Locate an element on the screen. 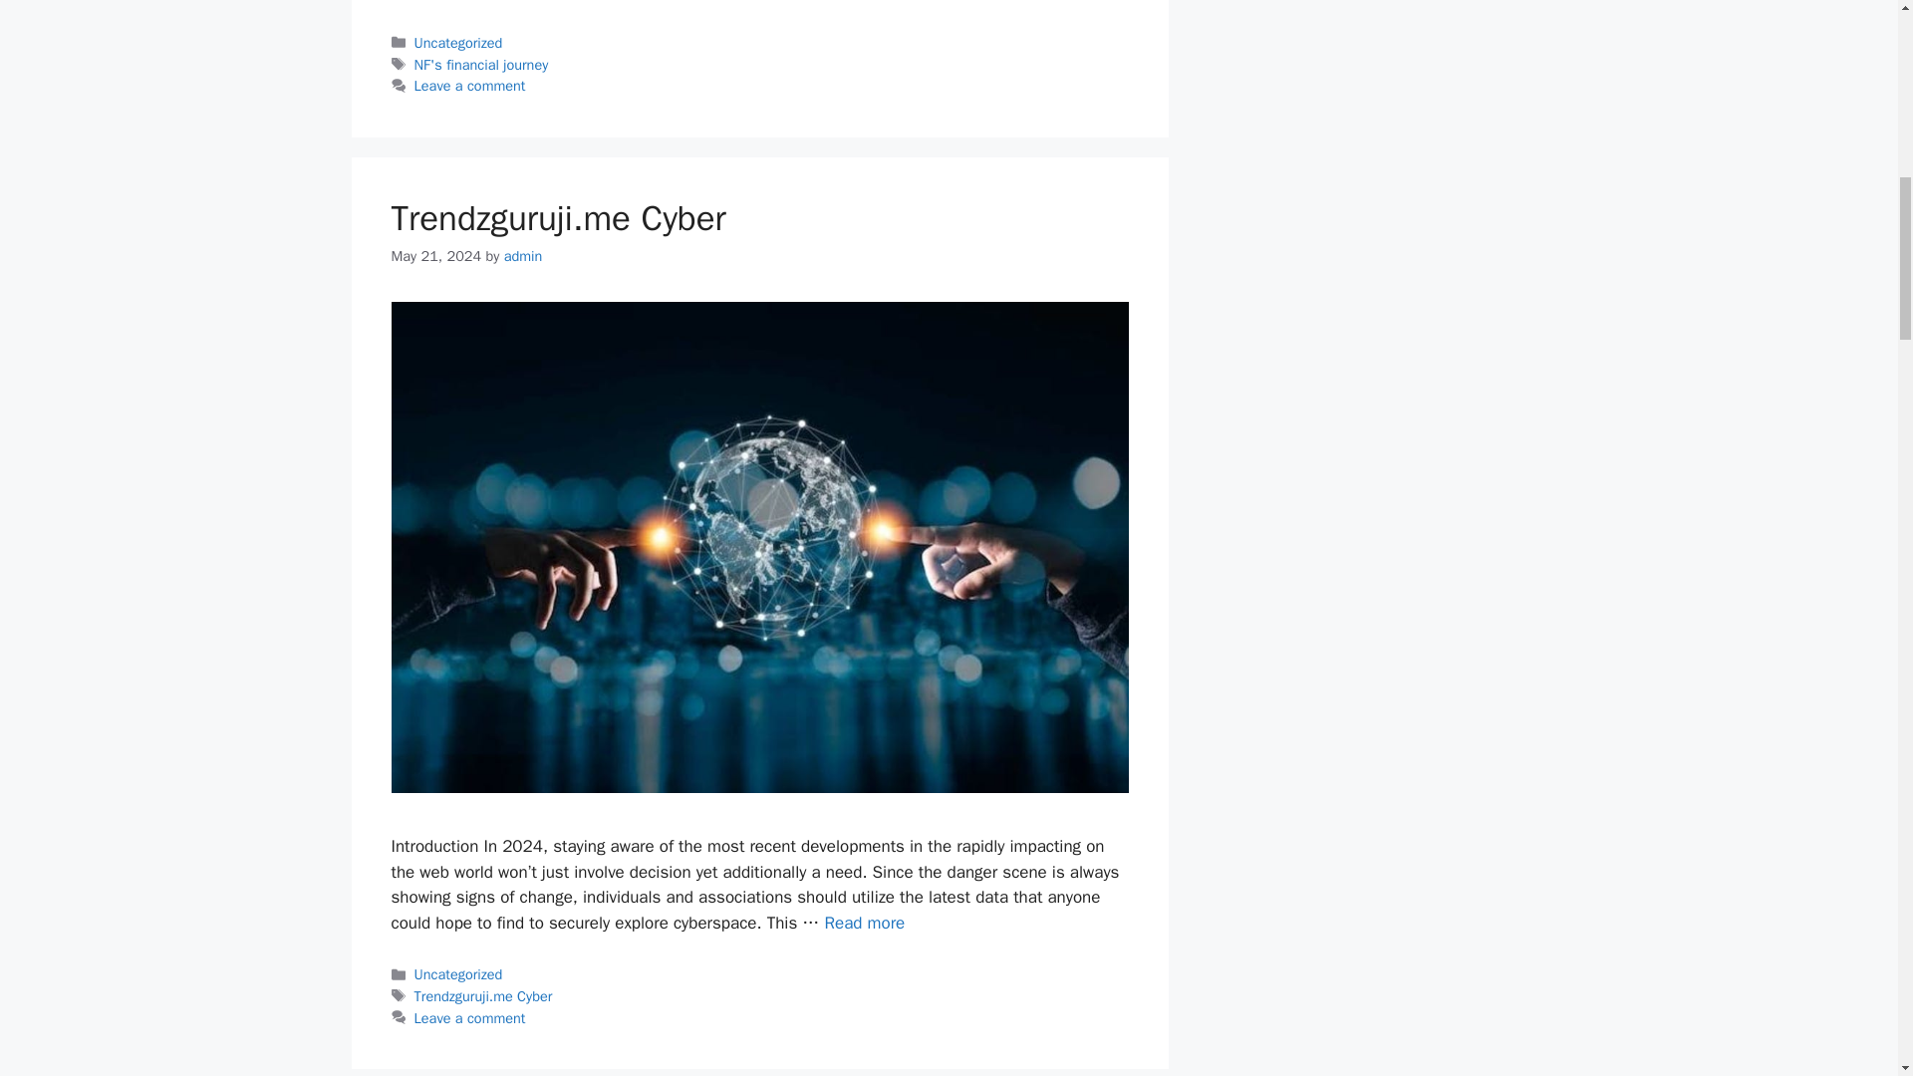 The height and width of the screenshot is (1076, 1913). Read more is located at coordinates (697, 1).